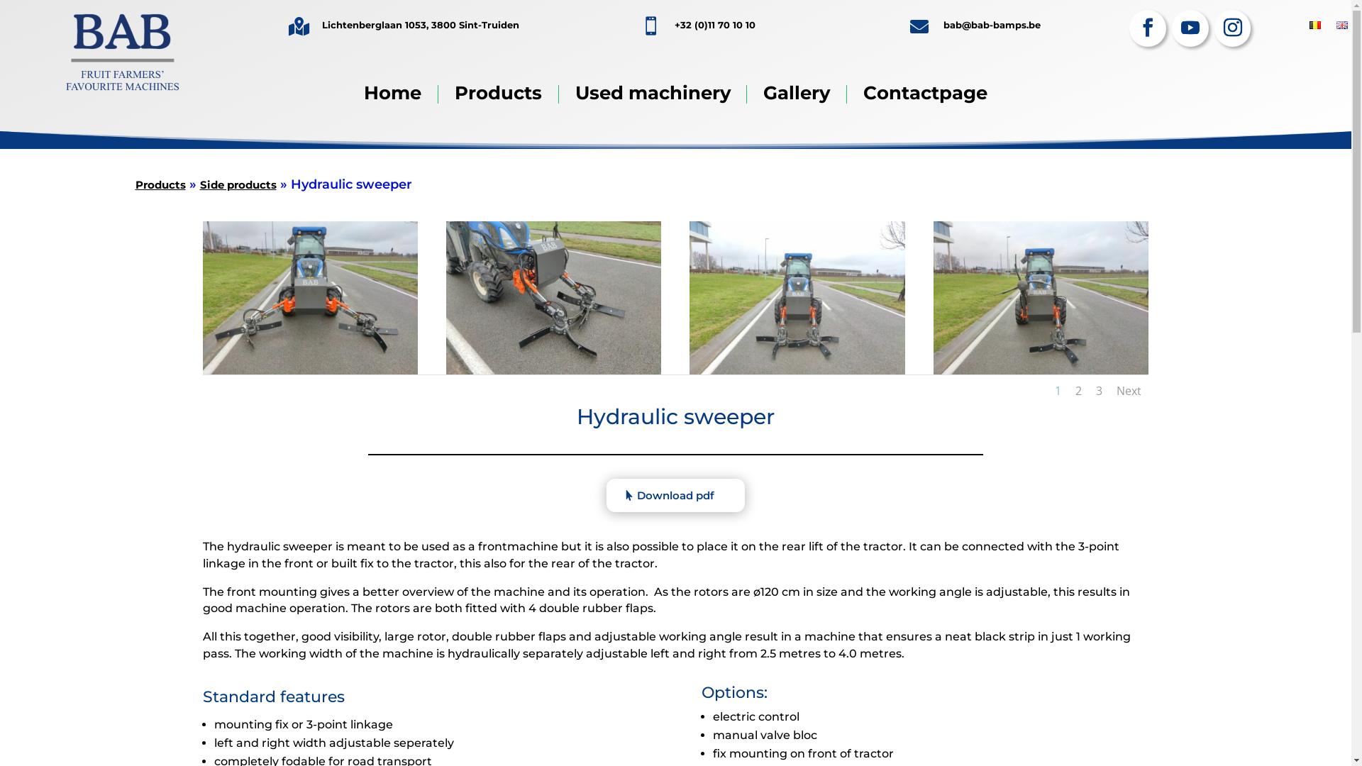  Describe the element at coordinates (1100, 391) in the screenshot. I see `3` at that location.